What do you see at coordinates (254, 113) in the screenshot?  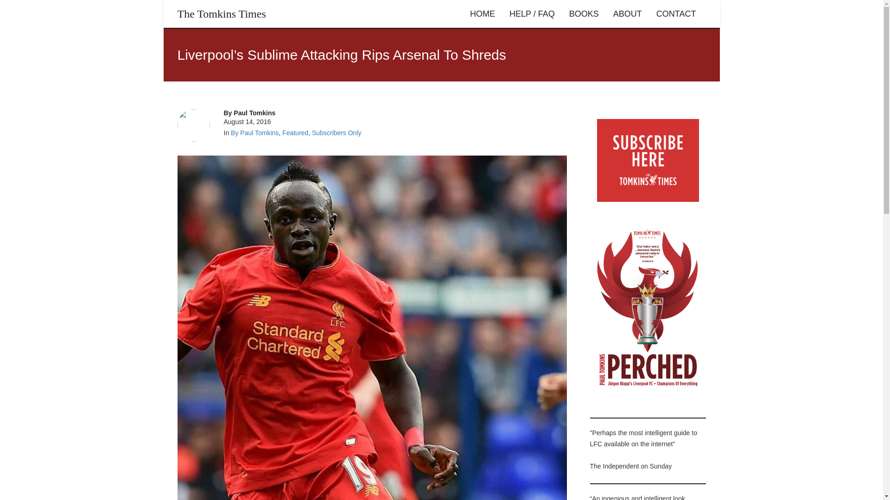 I see `Paul Tomkins` at bounding box center [254, 113].